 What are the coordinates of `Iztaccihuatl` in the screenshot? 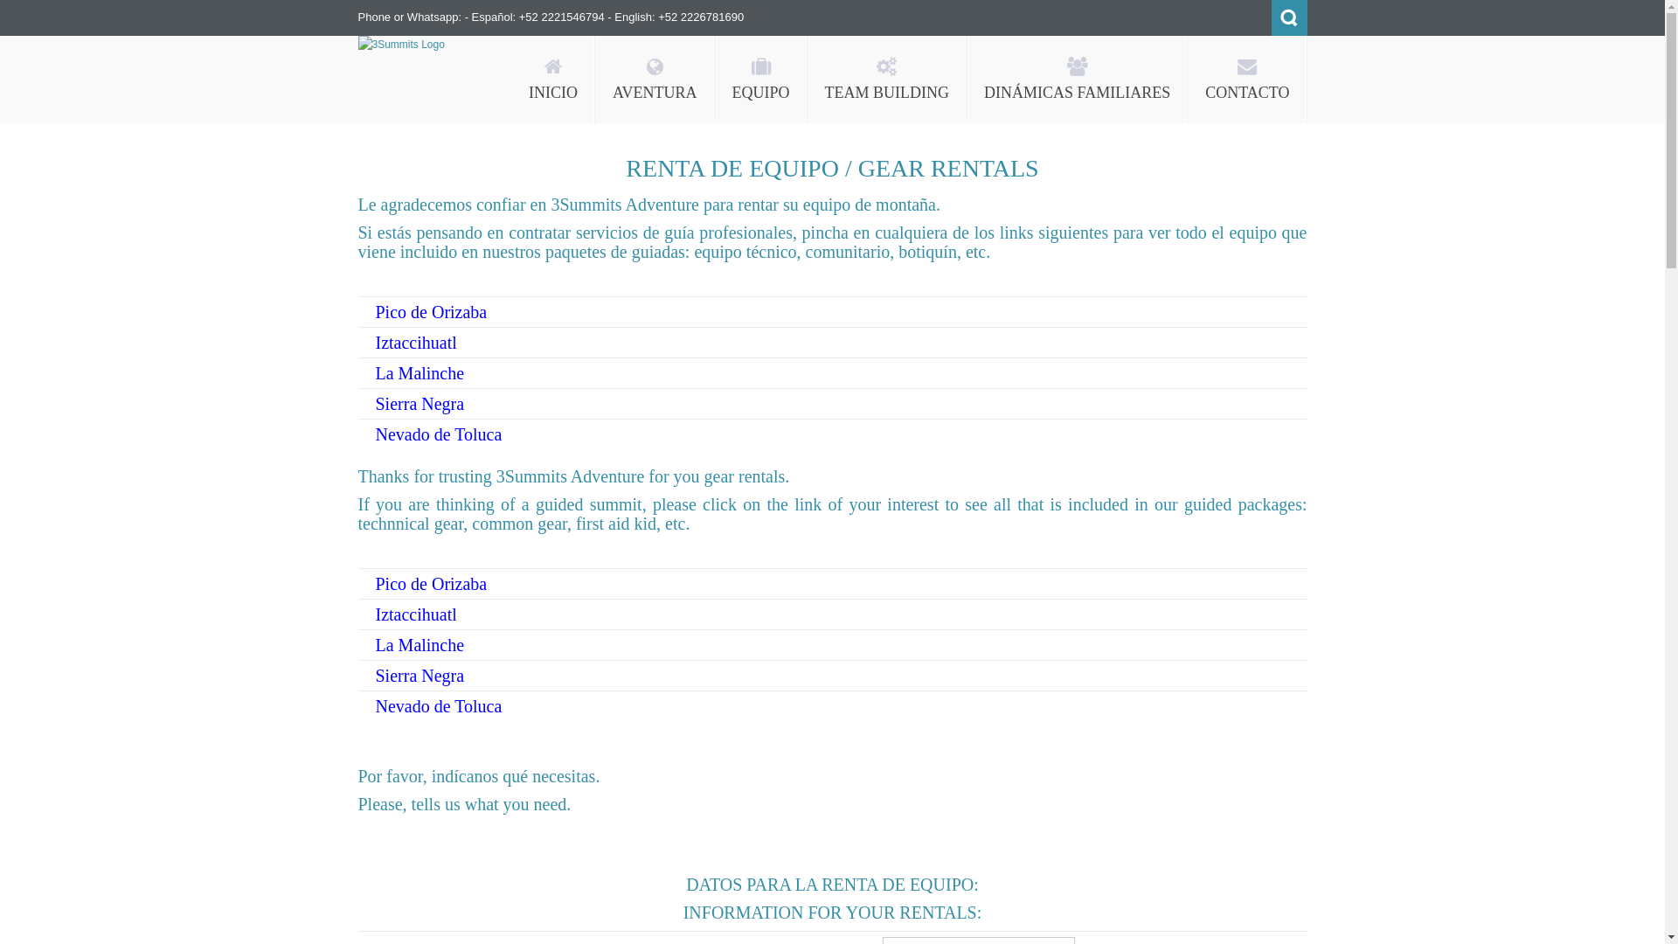 It's located at (416, 343).